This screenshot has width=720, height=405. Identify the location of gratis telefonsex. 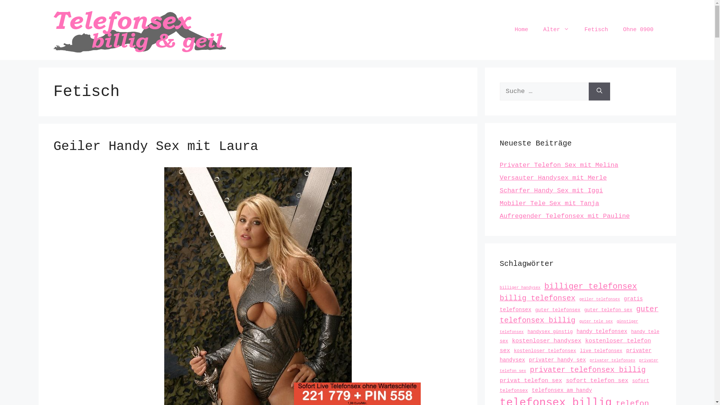
(571, 304).